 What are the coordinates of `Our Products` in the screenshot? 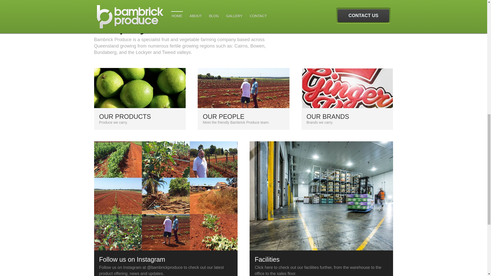 It's located at (243, 101).